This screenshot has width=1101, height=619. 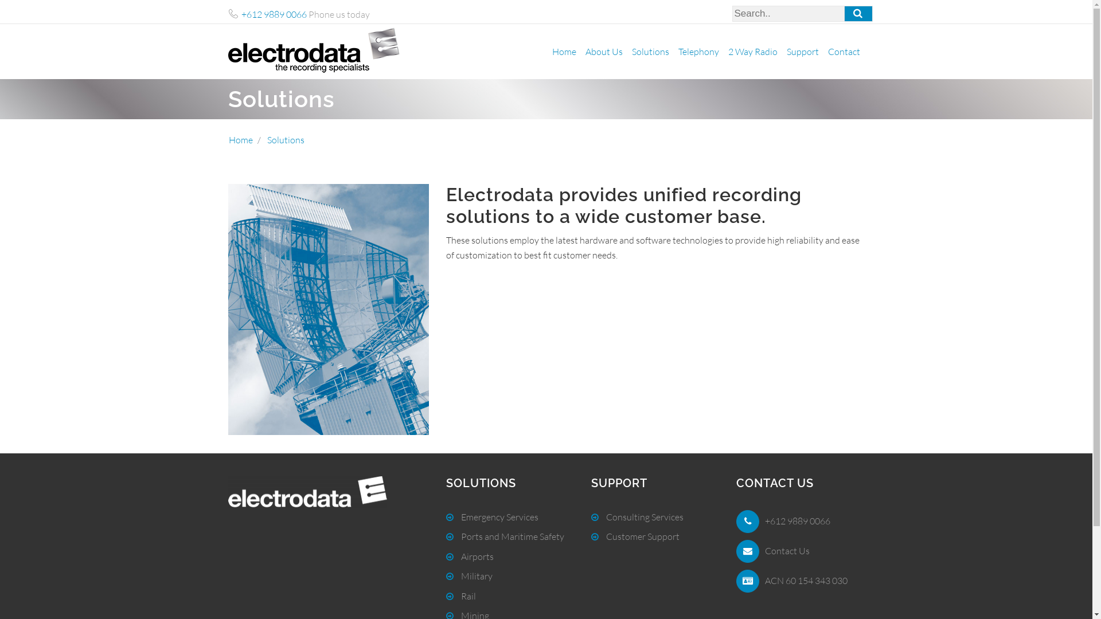 I want to click on Airports, so click(x=470, y=557).